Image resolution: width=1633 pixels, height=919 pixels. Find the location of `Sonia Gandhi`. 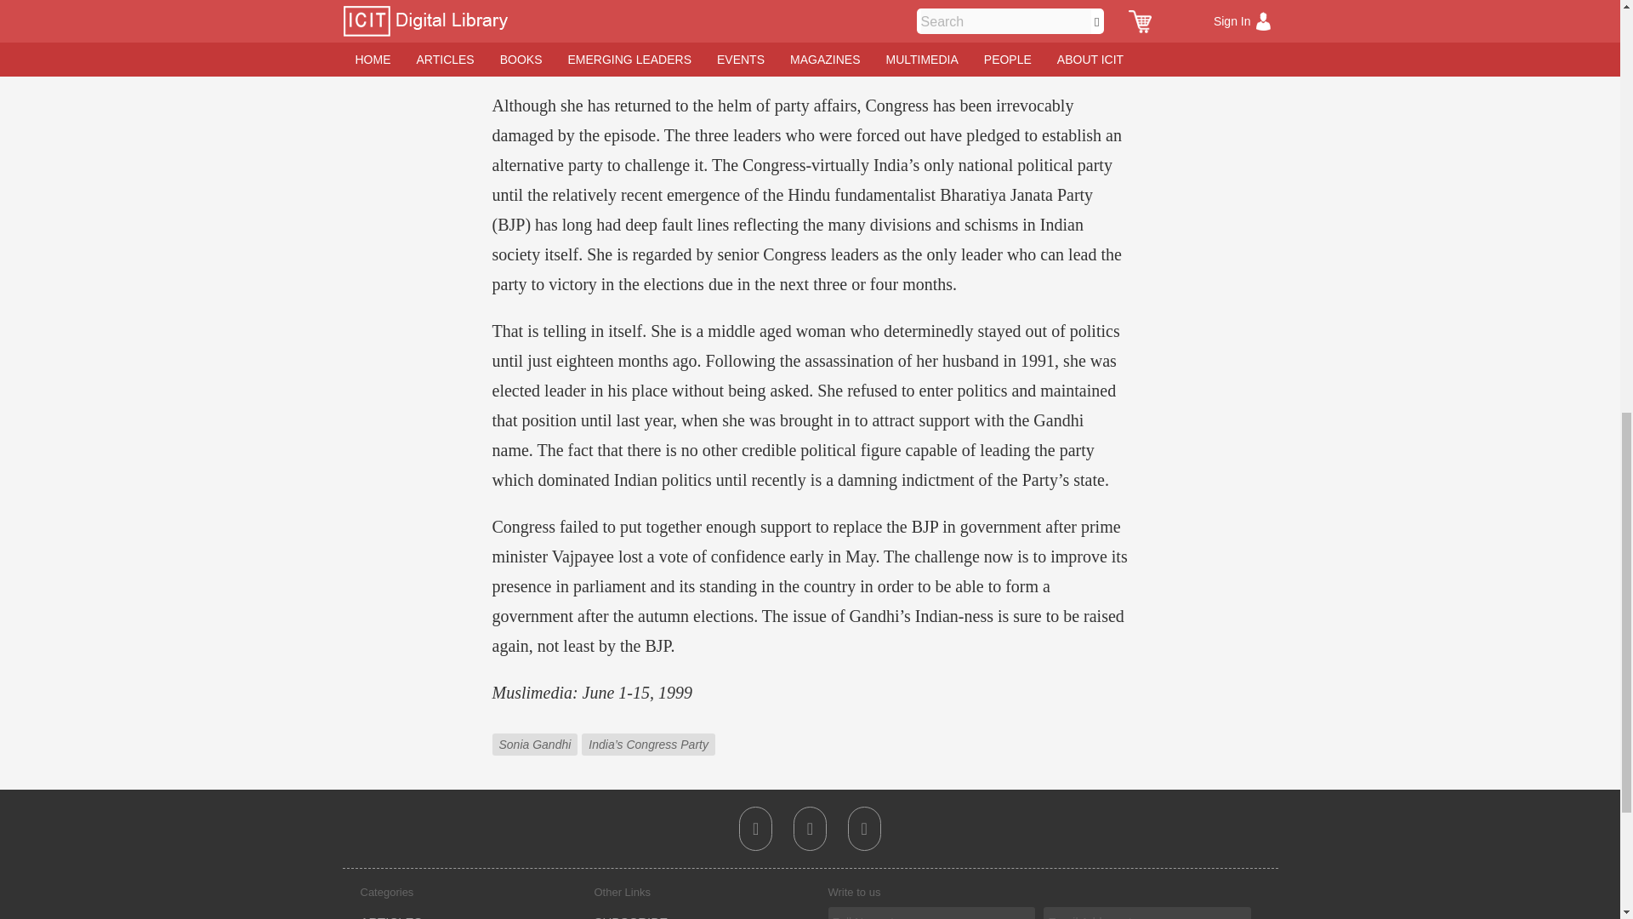

Sonia Gandhi is located at coordinates (536, 732).